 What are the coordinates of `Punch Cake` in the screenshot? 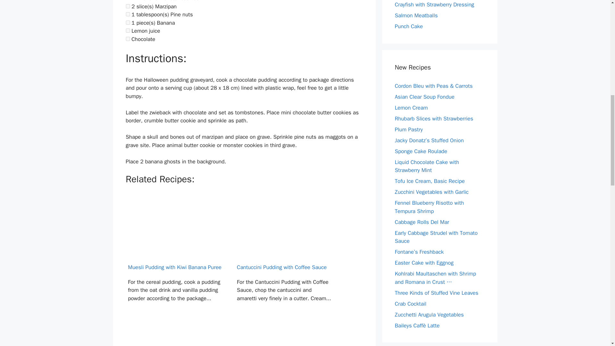 It's located at (409, 26).